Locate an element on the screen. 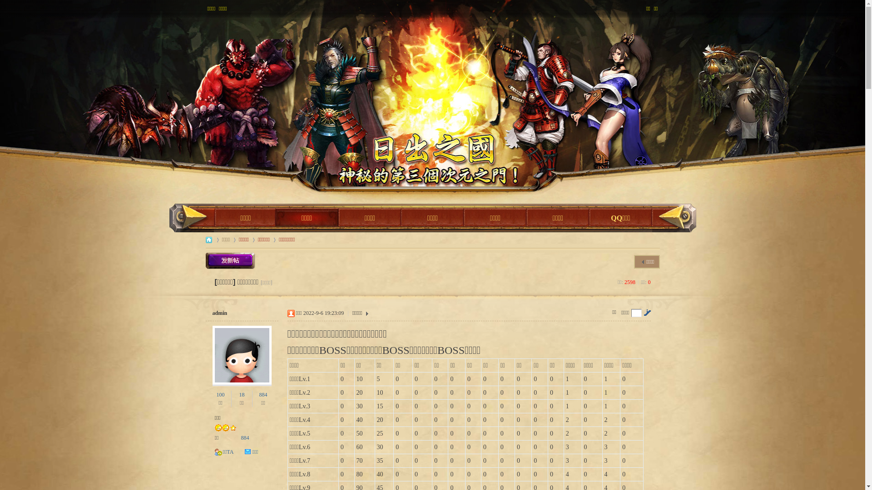  admin is located at coordinates (220, 313).